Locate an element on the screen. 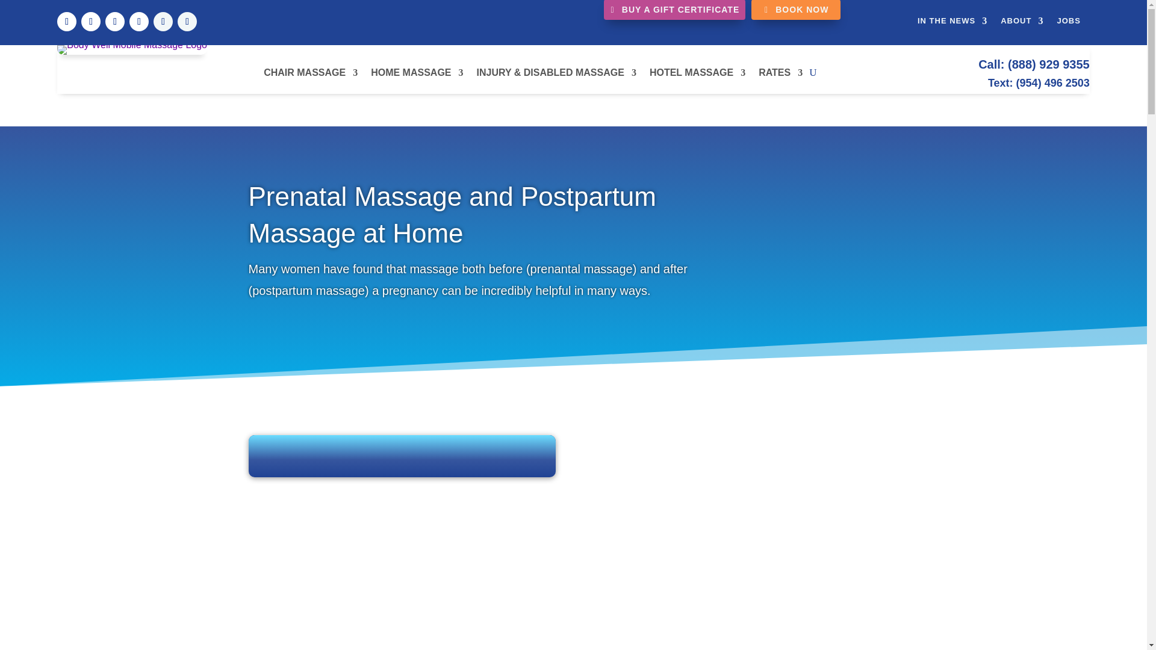  IN THE NEWS is located at coordinates (952, 23).